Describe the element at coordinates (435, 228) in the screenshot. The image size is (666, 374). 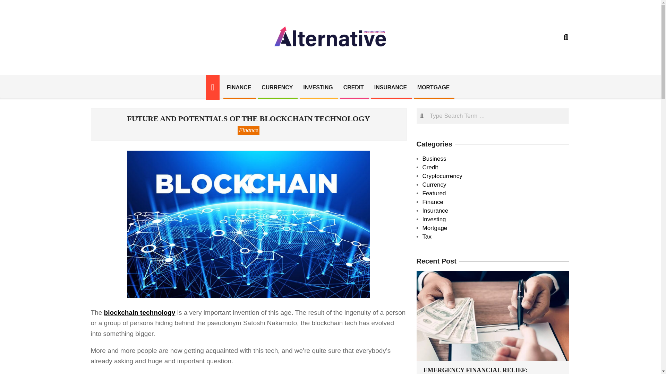
I see `Mortgage` at that location.